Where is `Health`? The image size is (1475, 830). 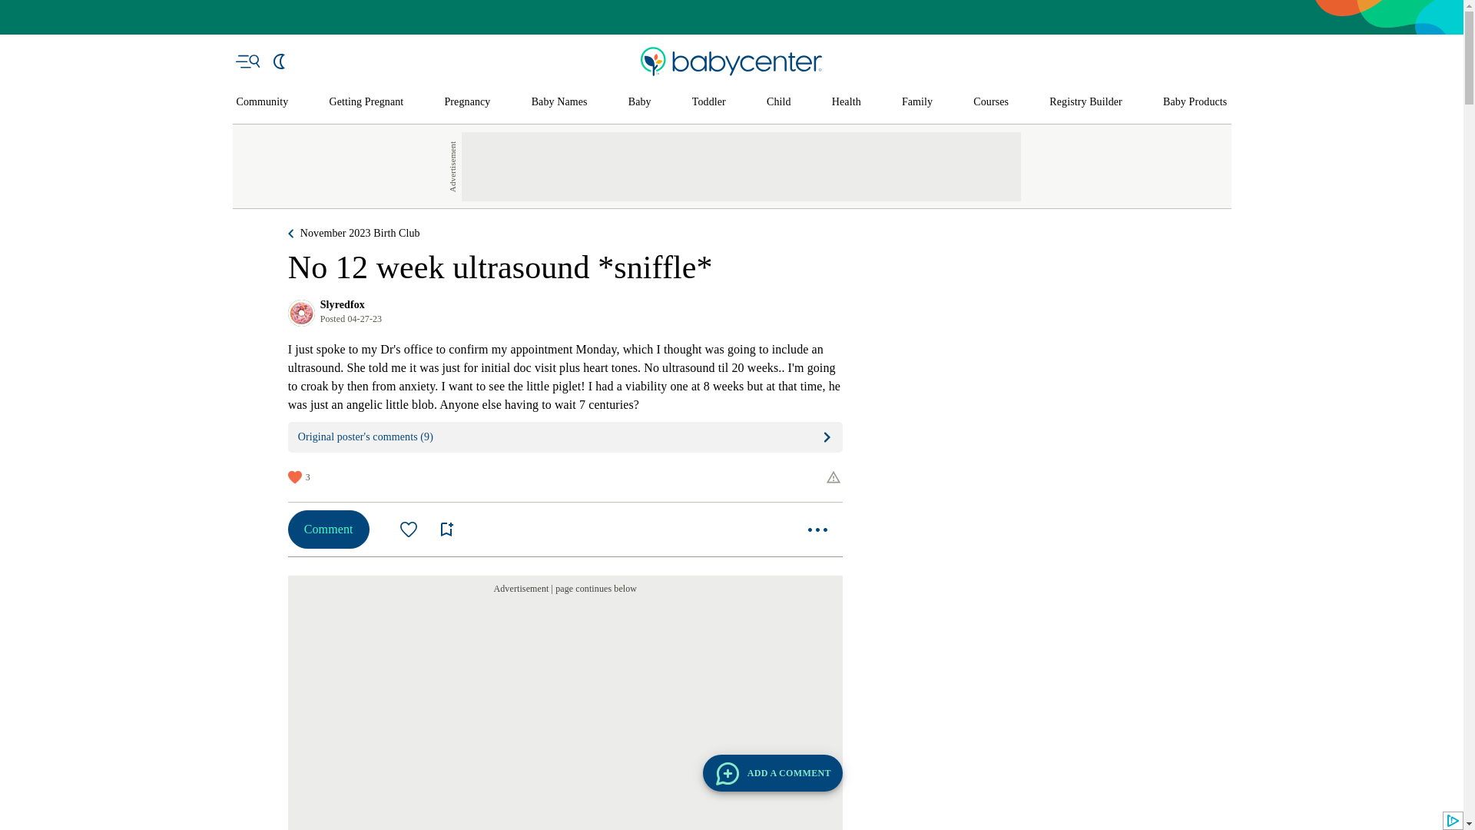
Health is located at coordinates (847, 102).